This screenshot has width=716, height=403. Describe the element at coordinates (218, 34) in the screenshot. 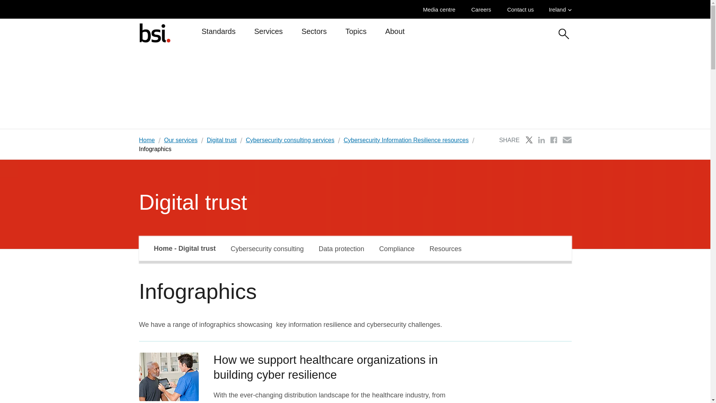

I see `Standards` at that location.